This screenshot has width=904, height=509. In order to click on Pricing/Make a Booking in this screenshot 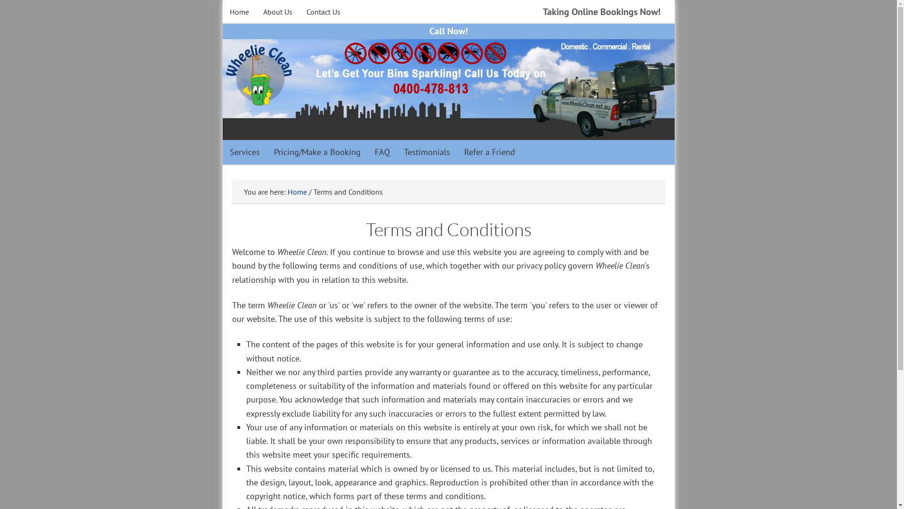, I will do `click(317, 152)`.